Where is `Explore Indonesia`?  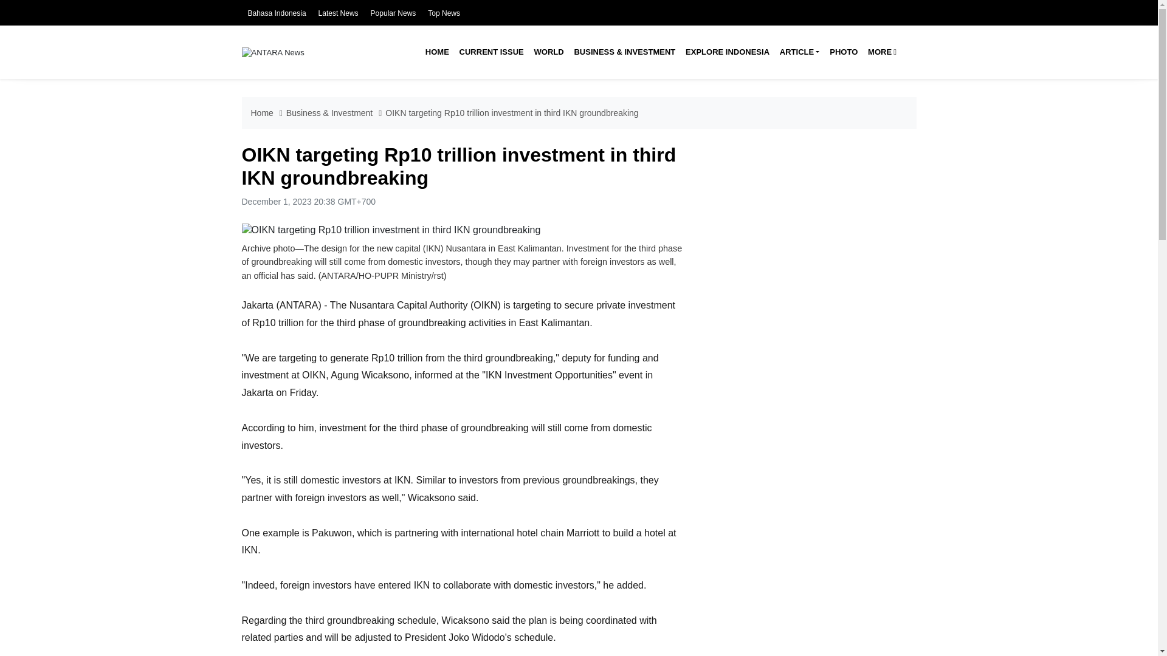 Explore Indonesia is located at coordinates (727, 52).